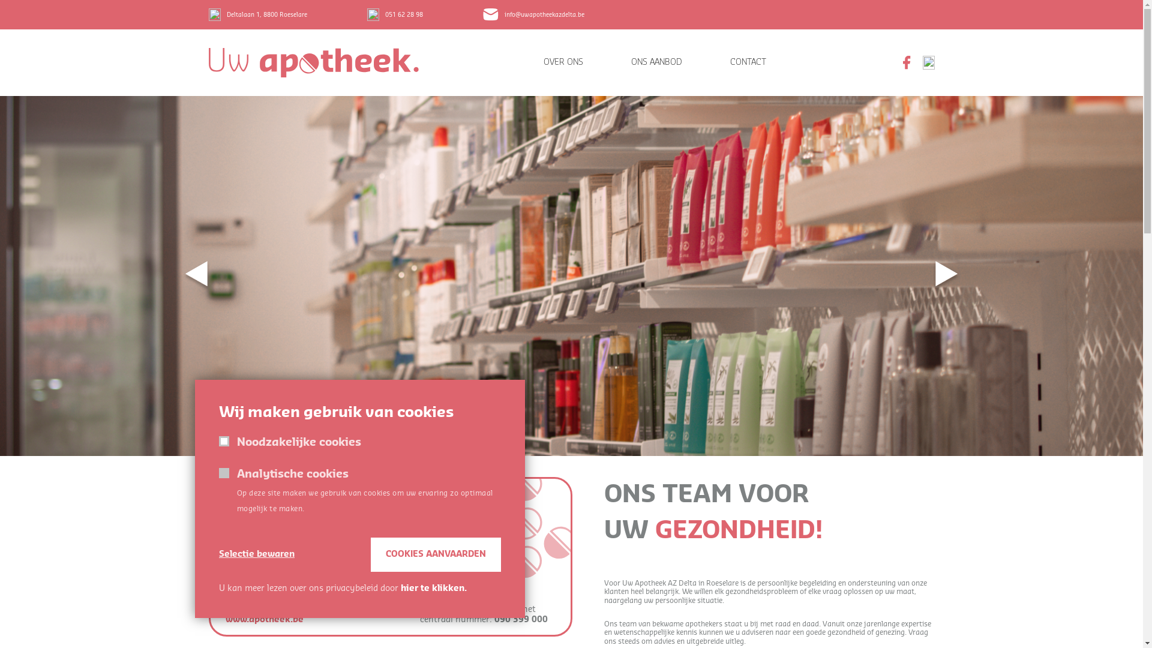 The width and height of the screenshot is (1152, 648). What do you see at coordinates (748, 62) in the screenshot?
I see `CONTACT` at bounding box center [748, 62].